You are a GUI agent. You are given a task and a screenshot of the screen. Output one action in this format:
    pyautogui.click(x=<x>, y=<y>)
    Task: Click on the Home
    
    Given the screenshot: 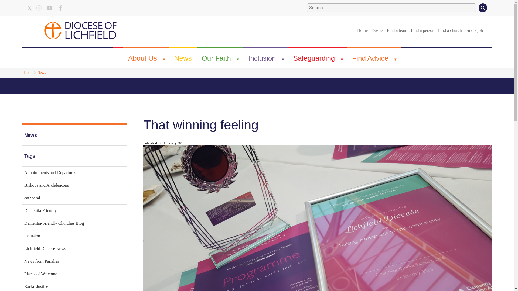 What is the action you would take?
    pyautogui.click(x=362, y=30)
    